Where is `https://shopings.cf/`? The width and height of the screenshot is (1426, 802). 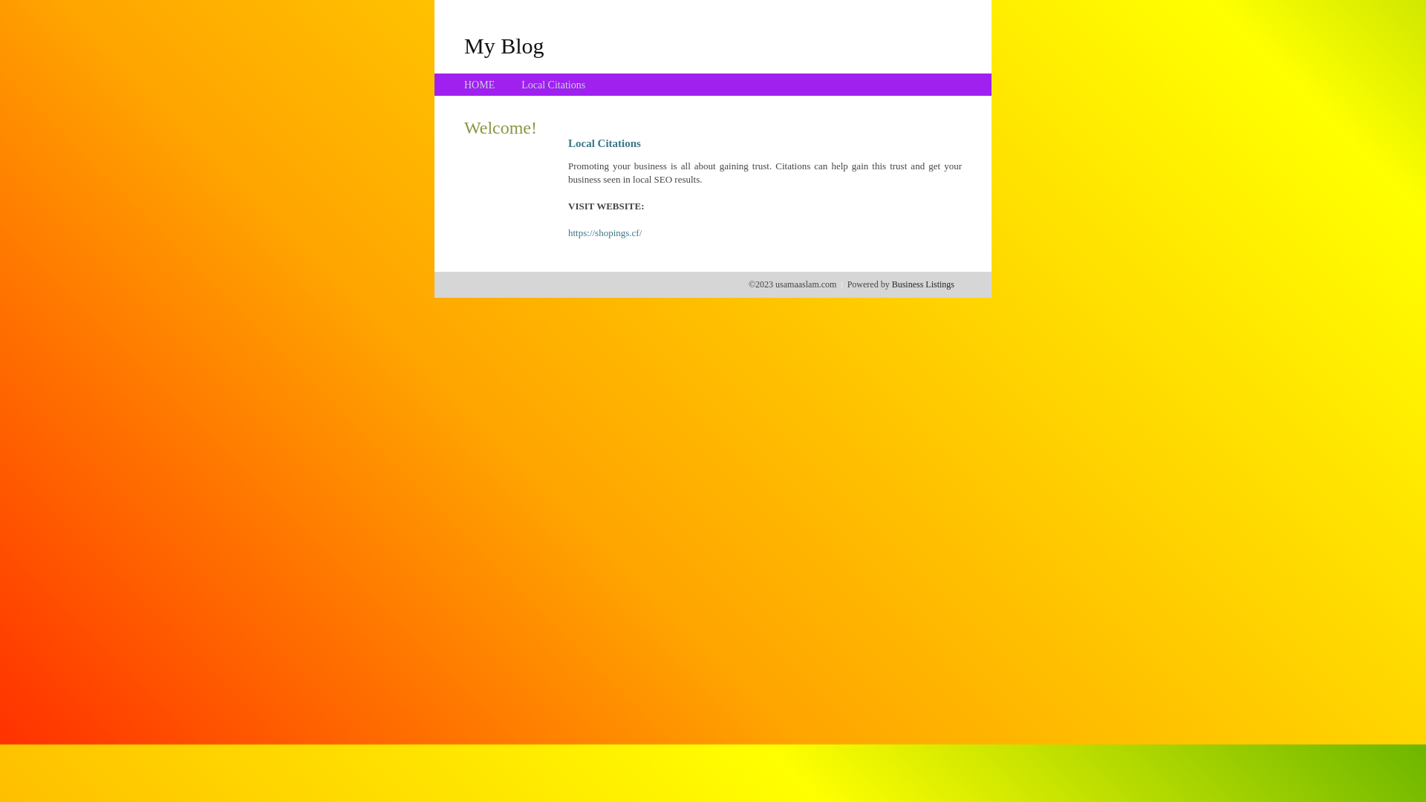 https://shopings.cf/ is located at coordinates (605, 233).